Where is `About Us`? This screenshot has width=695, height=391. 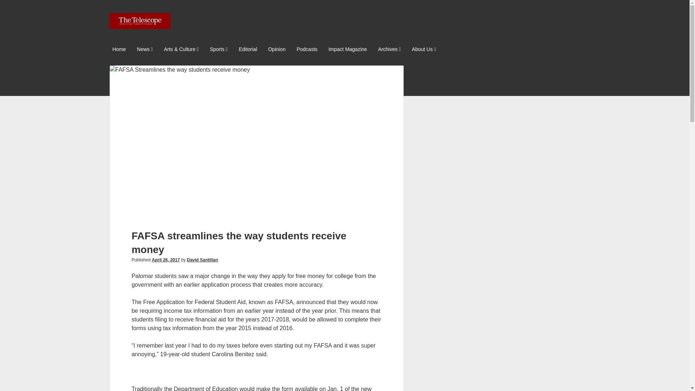
About Us is located at coordinates (424, 50).